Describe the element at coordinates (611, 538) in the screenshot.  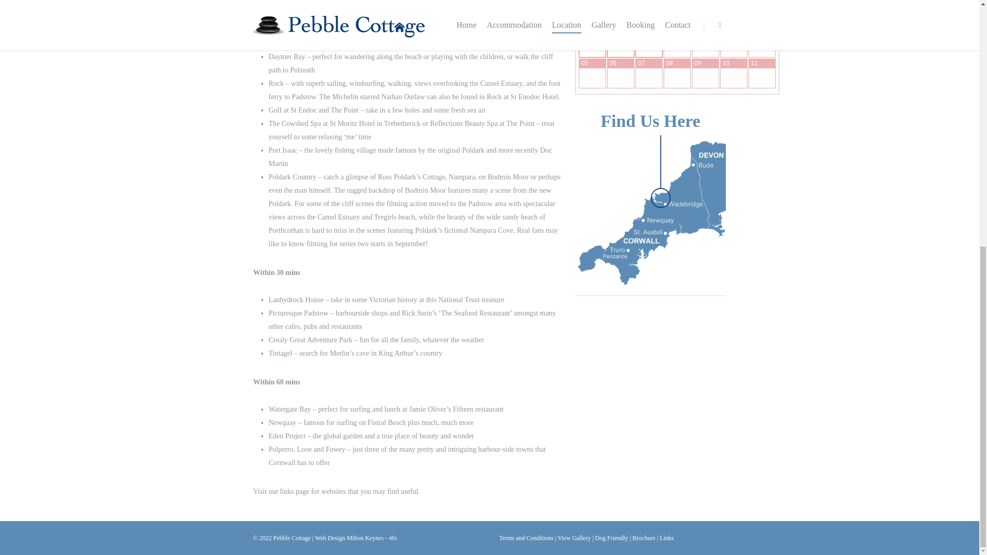
I see `Dog Friendly` at that location.